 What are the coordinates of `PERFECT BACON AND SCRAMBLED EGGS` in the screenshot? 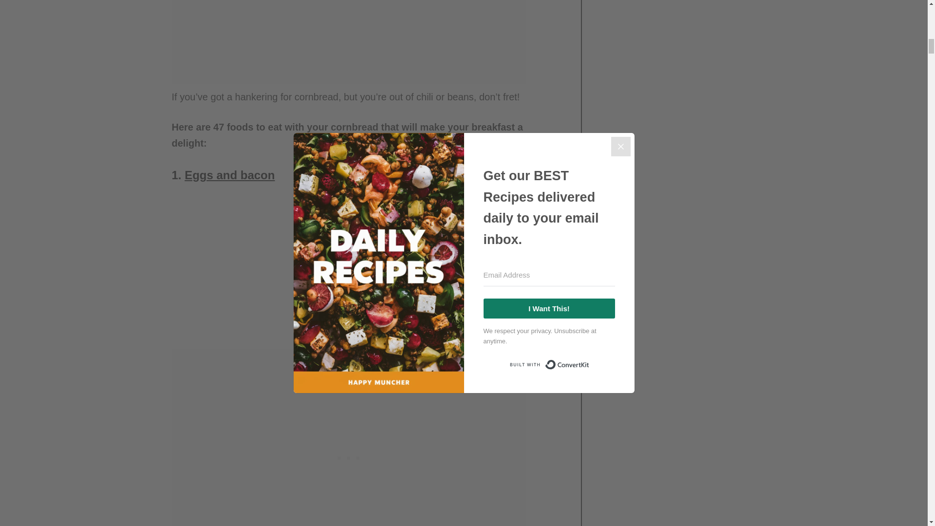 It's located at (308, 267).